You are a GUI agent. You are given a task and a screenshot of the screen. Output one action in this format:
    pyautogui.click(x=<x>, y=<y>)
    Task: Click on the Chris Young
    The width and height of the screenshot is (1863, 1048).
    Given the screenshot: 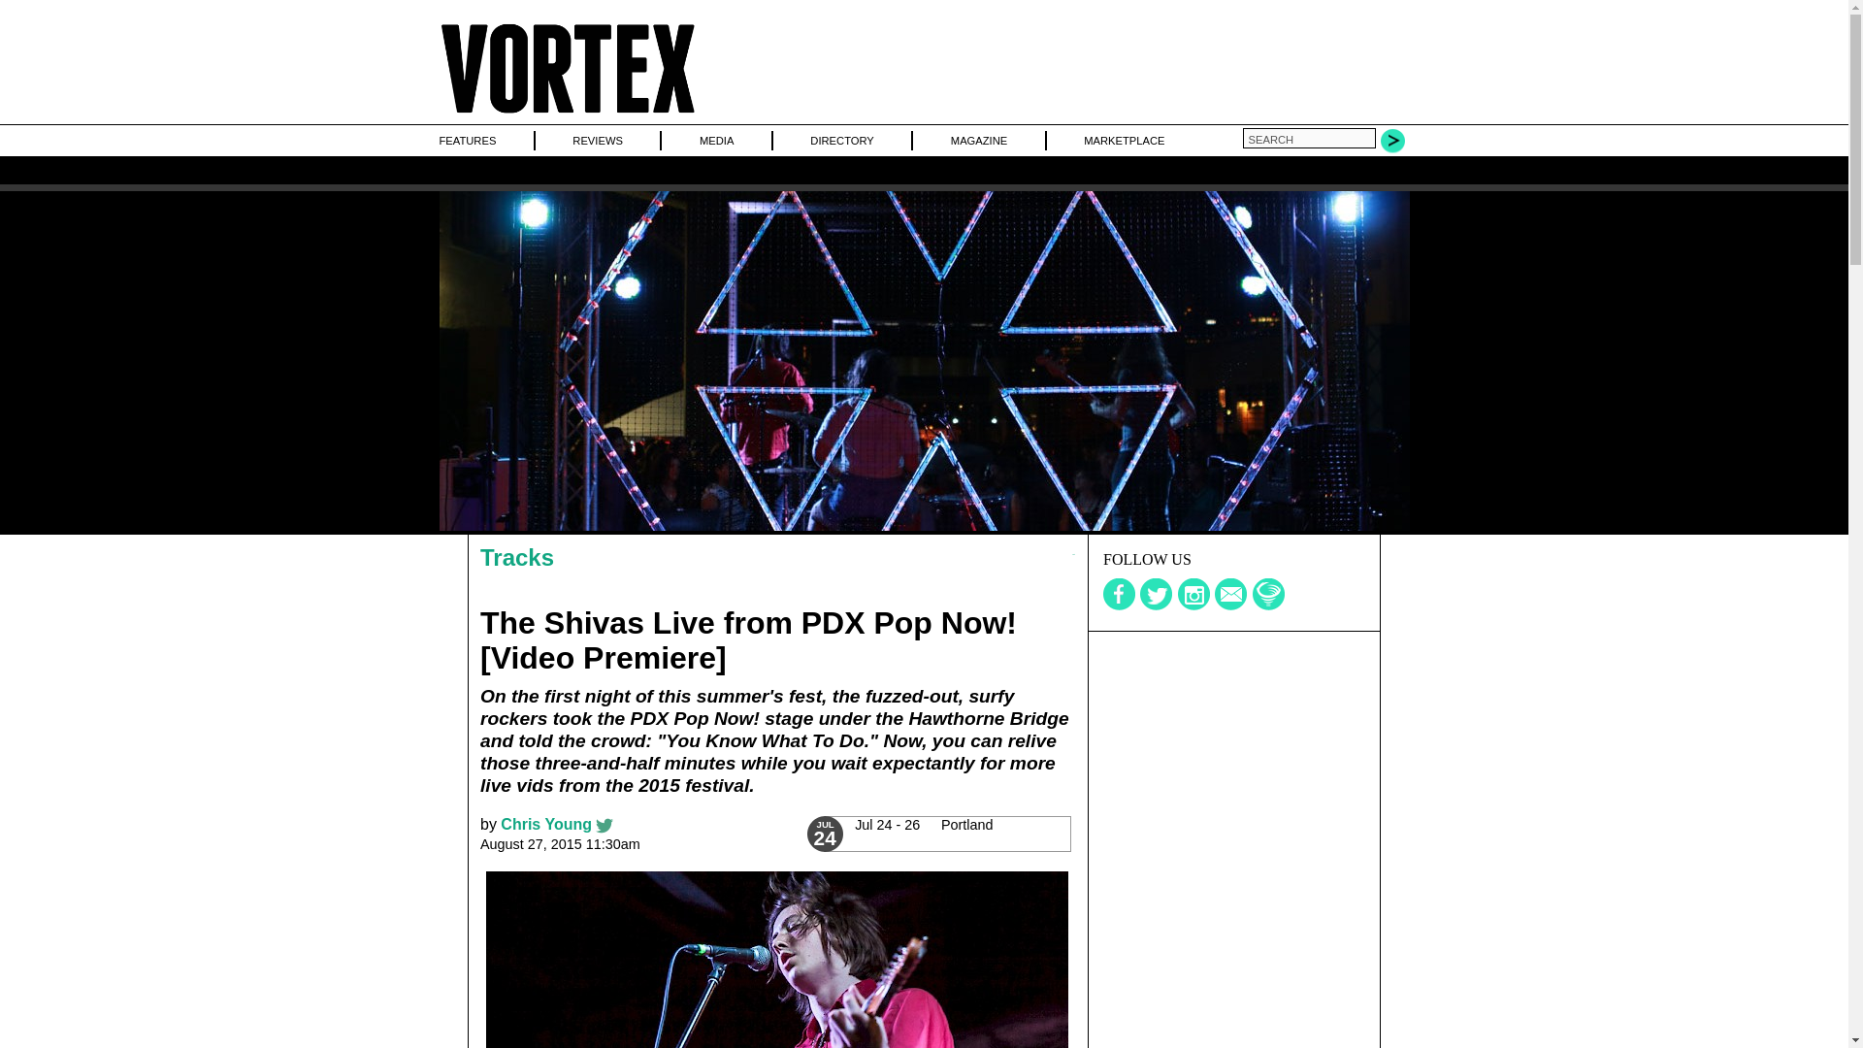 What is the action you would take?
    pyautogui.click(x=546, y=824)
    